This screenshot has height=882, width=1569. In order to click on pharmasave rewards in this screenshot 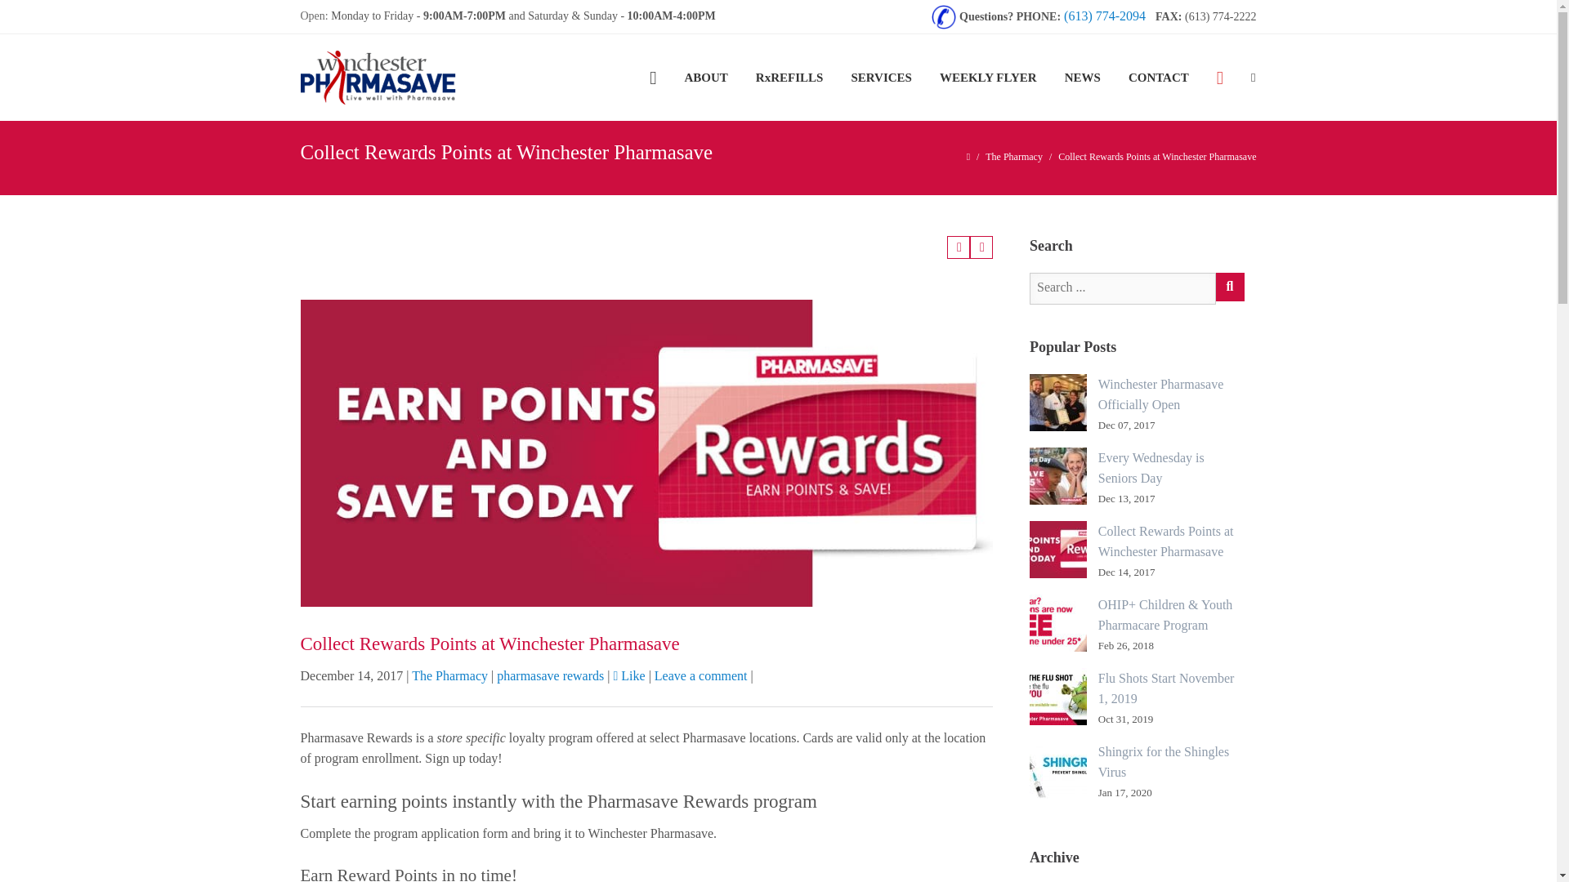, I will do `click(551, 675)`.